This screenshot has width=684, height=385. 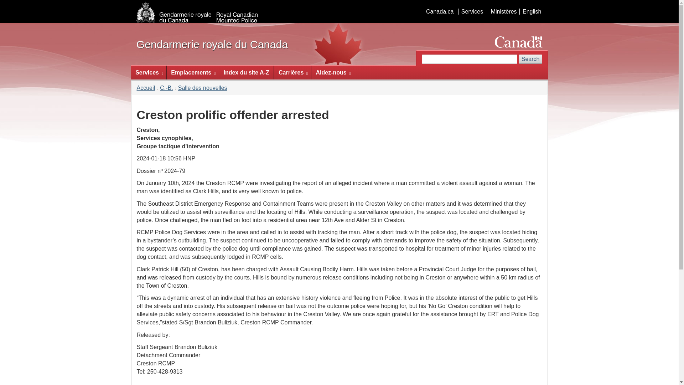 What do you see at coordinates (341, 5) in the screenshot?
I see `Skip to main content` at bounding box center [341, 5].